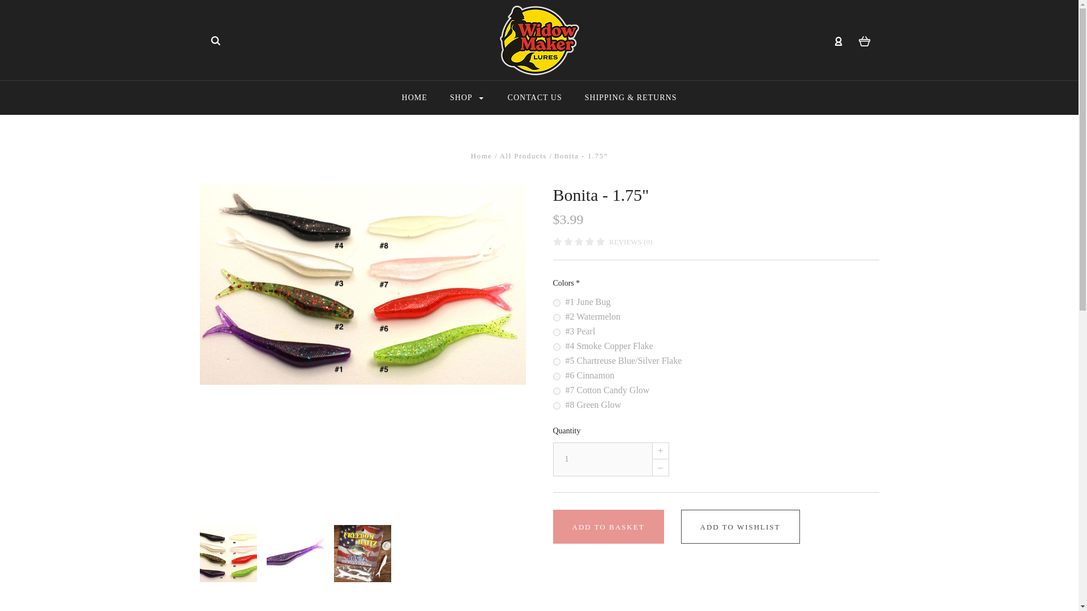 The height and width of the screenshot is (611, 1087). What do you see at coordinates (601, 459) in the screenshot?
I see `1` at bounding box center [601, 459].